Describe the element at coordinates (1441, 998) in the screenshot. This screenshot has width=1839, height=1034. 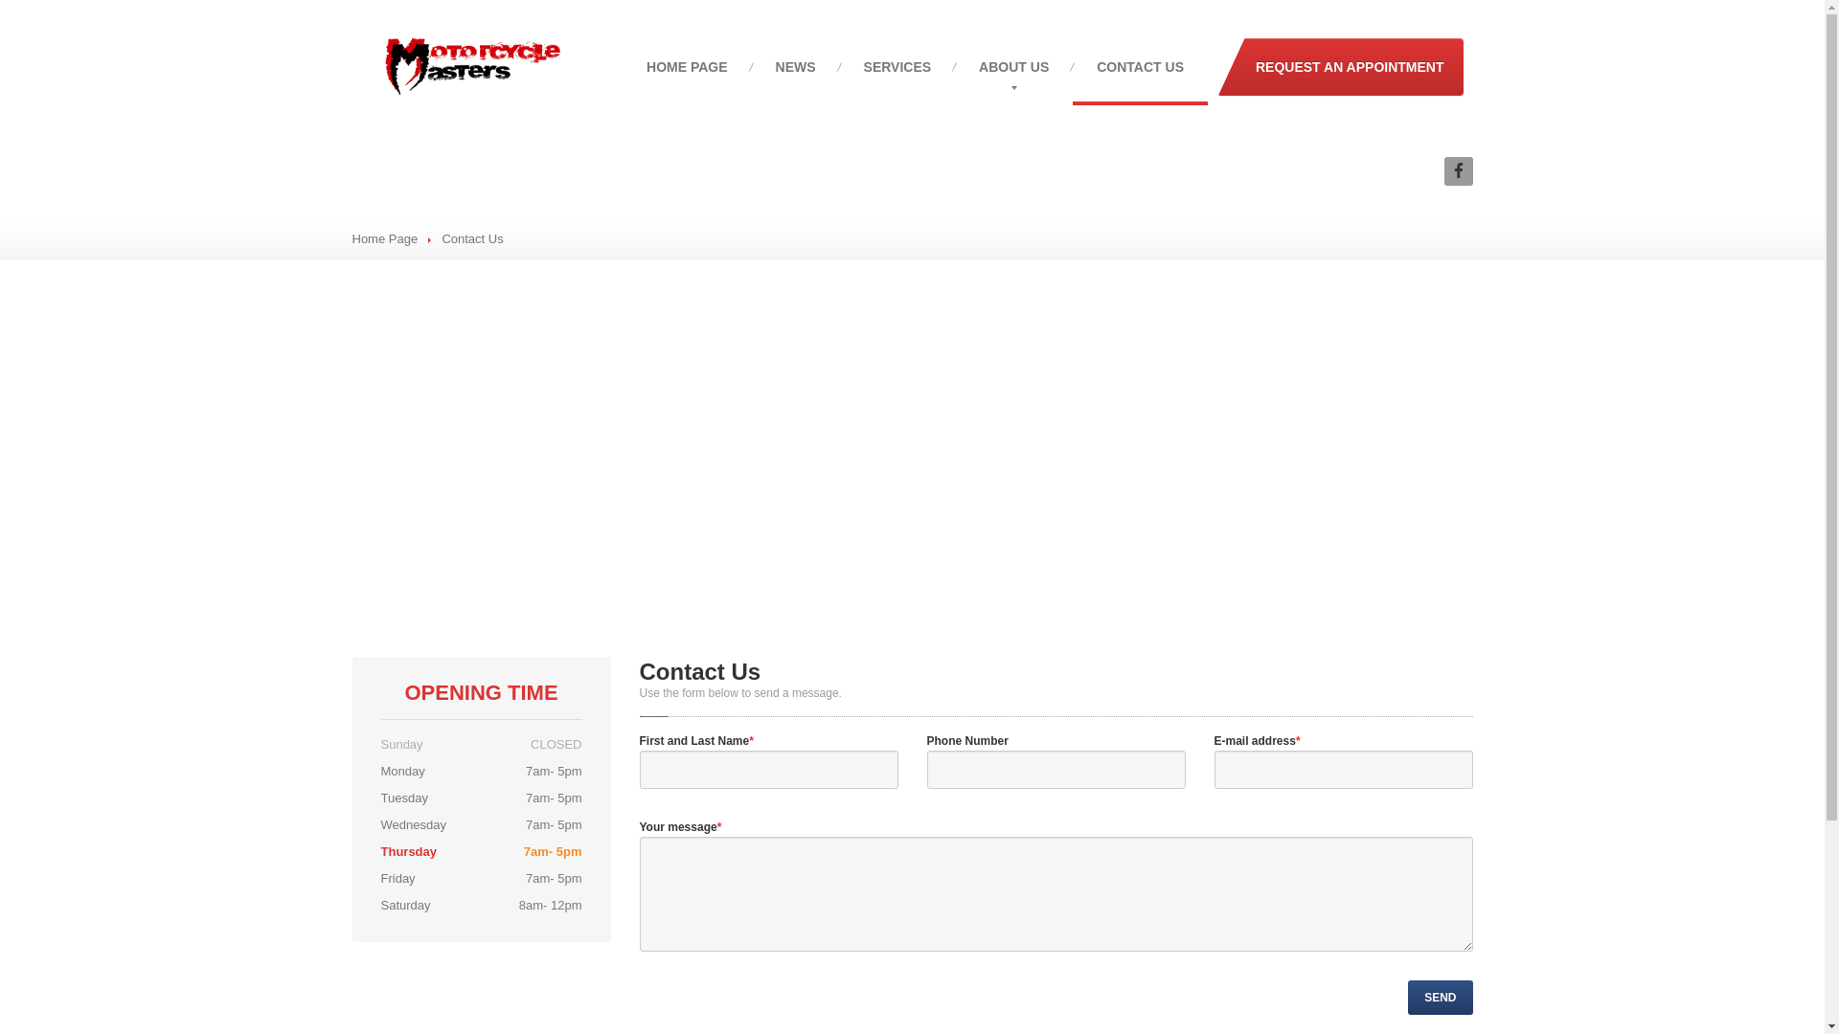
I see `Send` at that location.